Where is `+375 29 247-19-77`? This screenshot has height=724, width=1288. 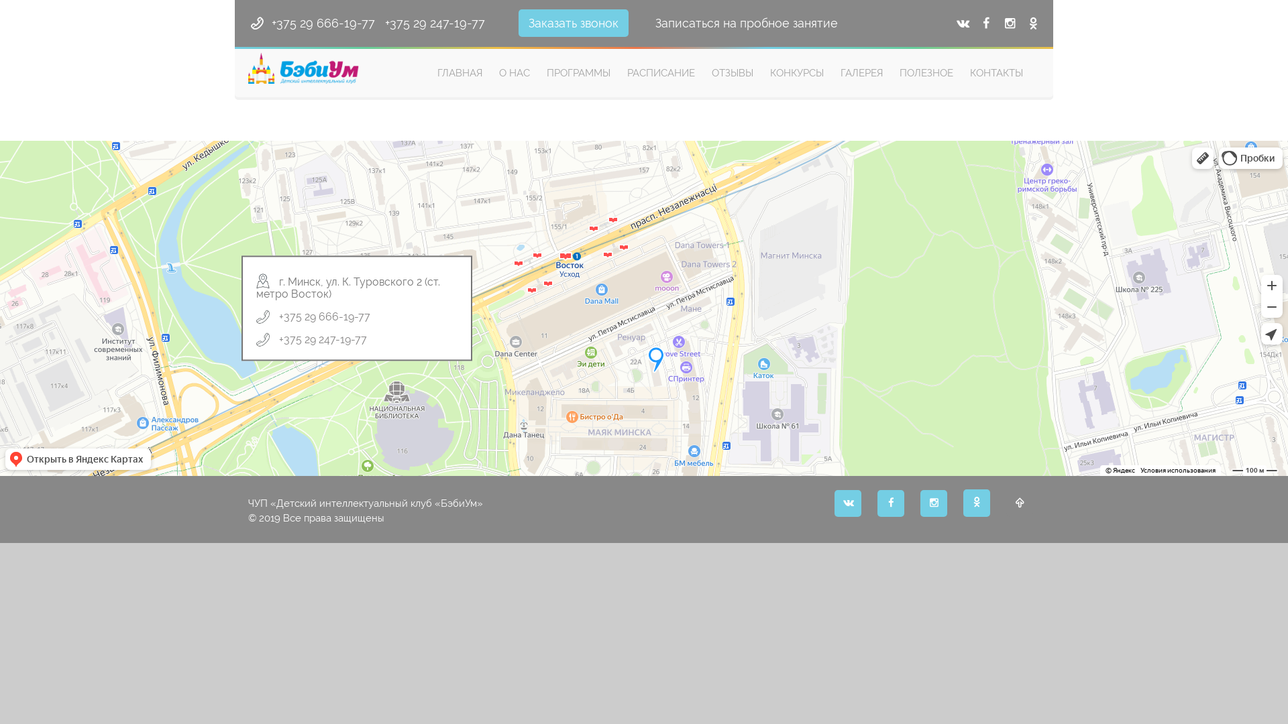 +375 29 247-19-77 is located at coordinates (435, 23).